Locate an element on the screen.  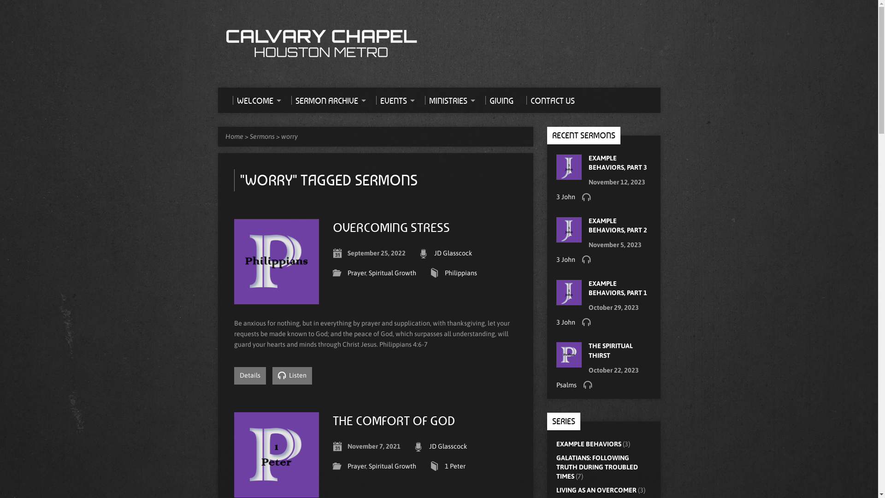
Example Behaviors, Part 2 is located at coordinates (569, 238).